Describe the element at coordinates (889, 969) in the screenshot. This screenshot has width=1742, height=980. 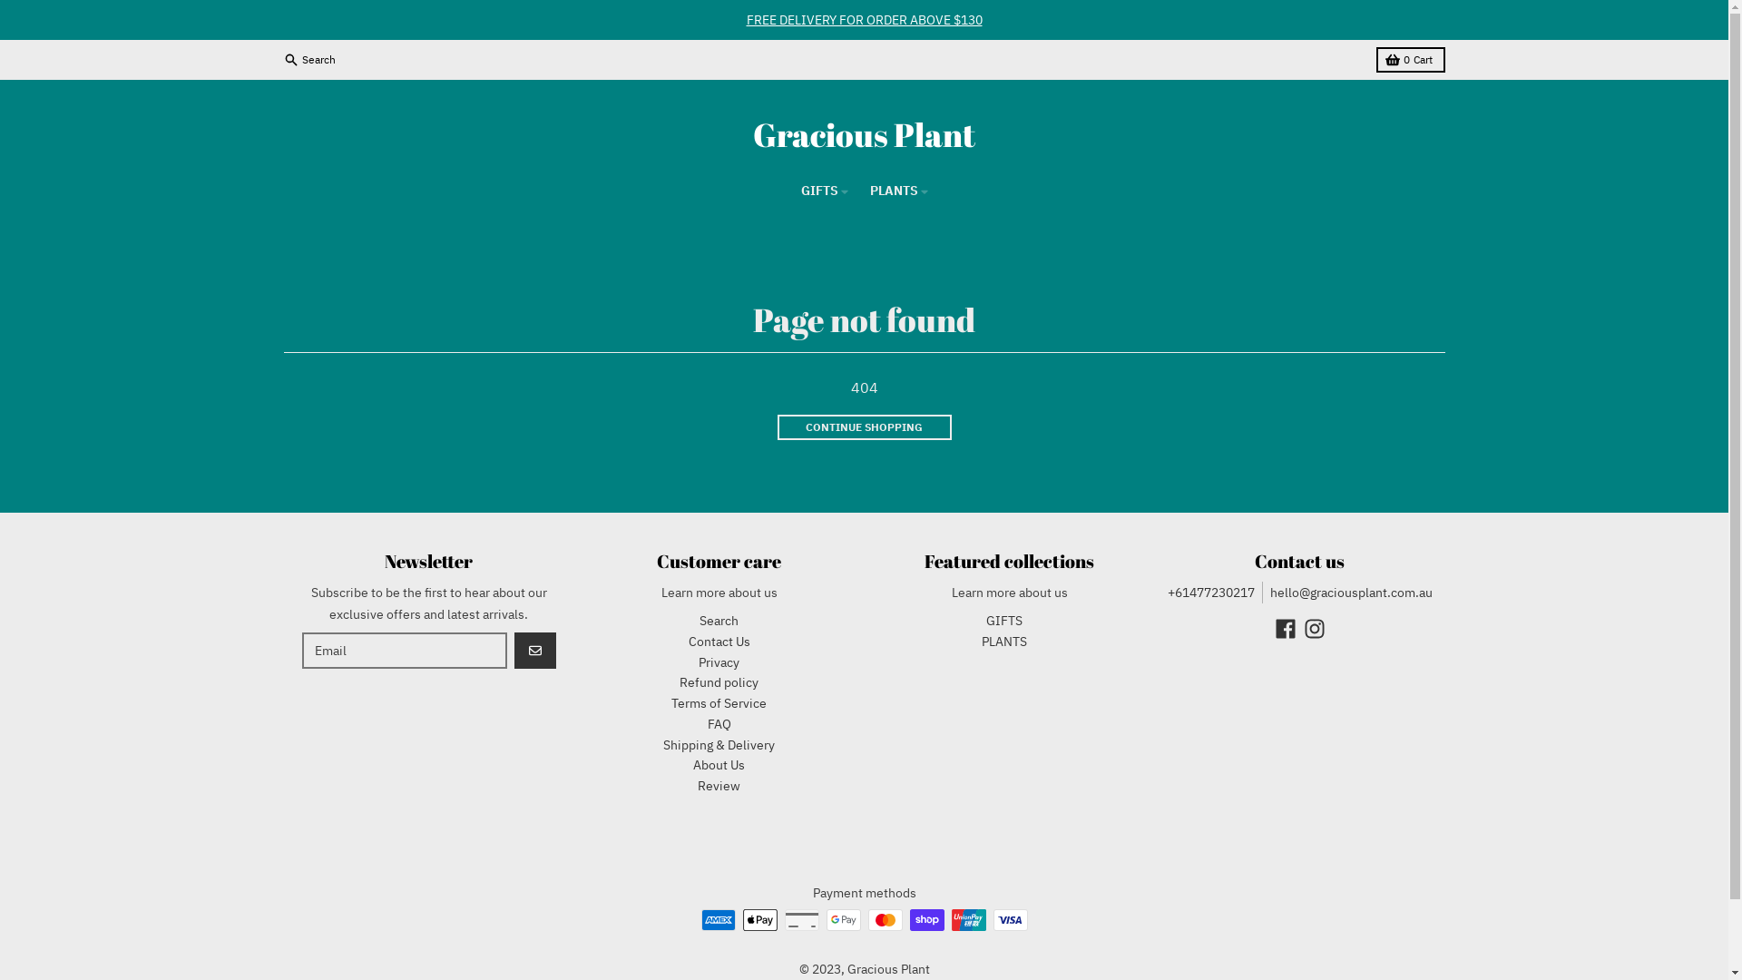
I see `Gracious Plant` at that location.